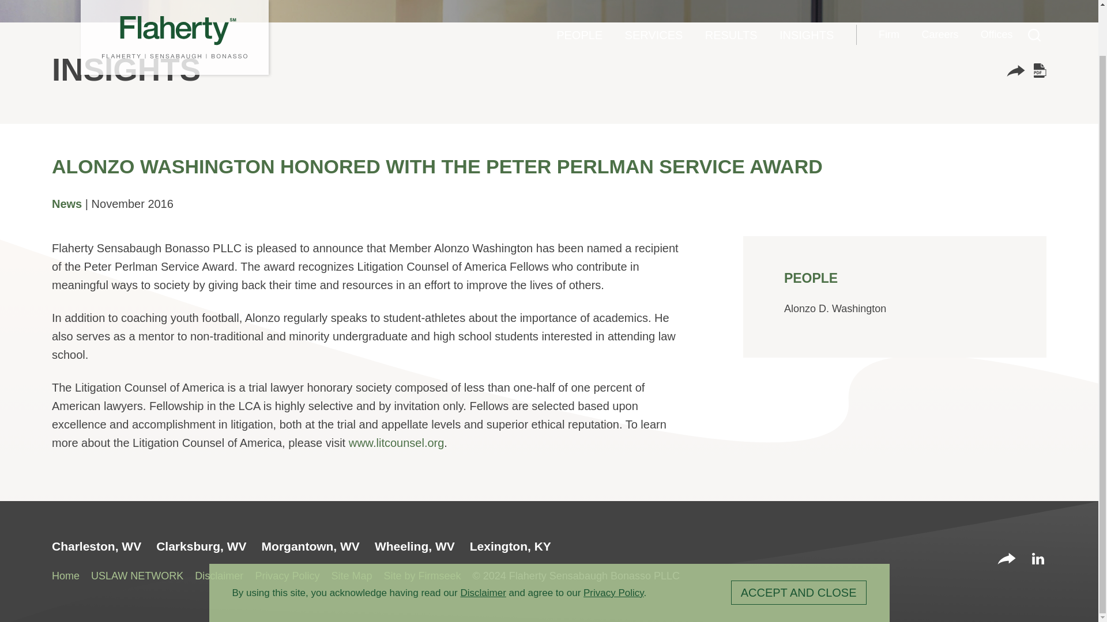  What do you see at coordinates (835, 309) in the screenshot?
I see `Alonzo D. Washington` at bounding box center [835, 309].